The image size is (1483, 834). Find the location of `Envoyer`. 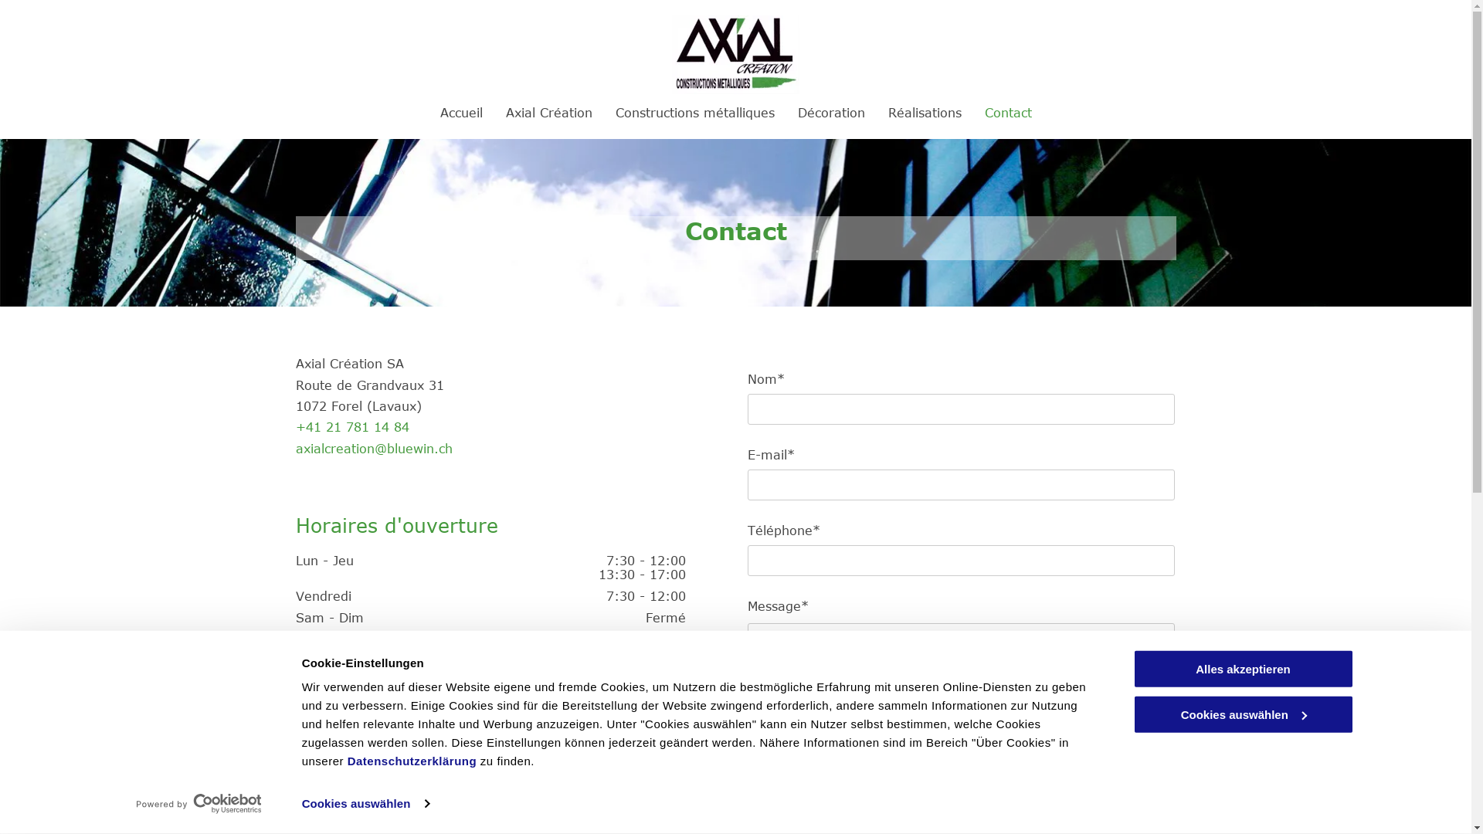

Envoyer is located at coordinates (793, 746).